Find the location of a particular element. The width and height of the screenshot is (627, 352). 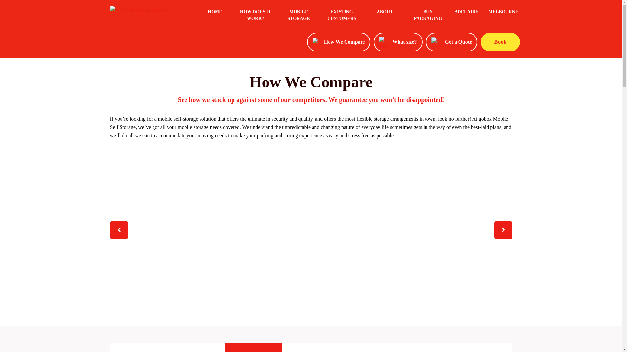

What size? is located at coordinates (398, 42).